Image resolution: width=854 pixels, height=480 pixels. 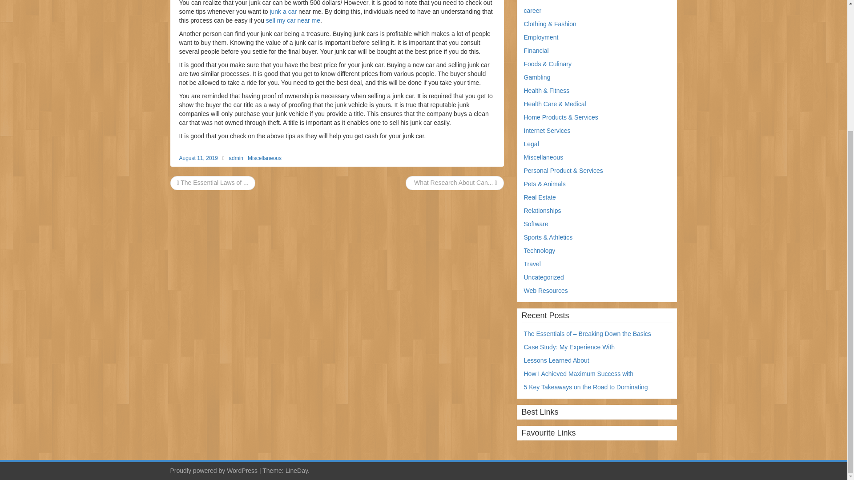 What do you see at coordinates (532, 264) in the screenshot?
I see `Travel` at bounding box center [532, 264].